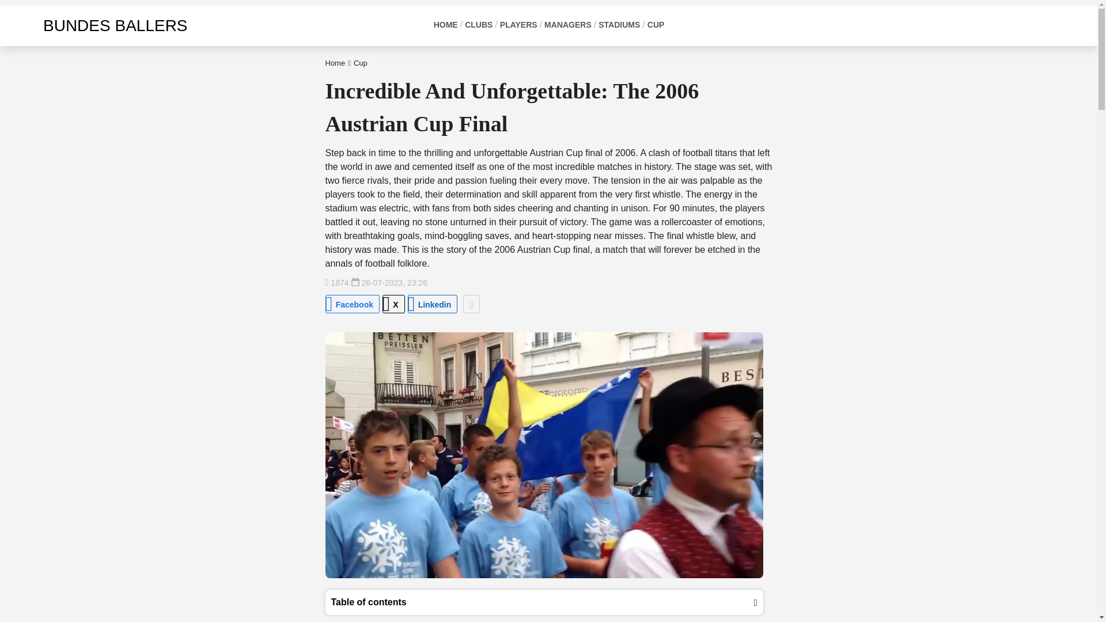 This screenshot has width=1106, height=622. What do you see at coordinates (393, 304) in the screenshot?
I see `Share via X` at bounding box center [393, 304].